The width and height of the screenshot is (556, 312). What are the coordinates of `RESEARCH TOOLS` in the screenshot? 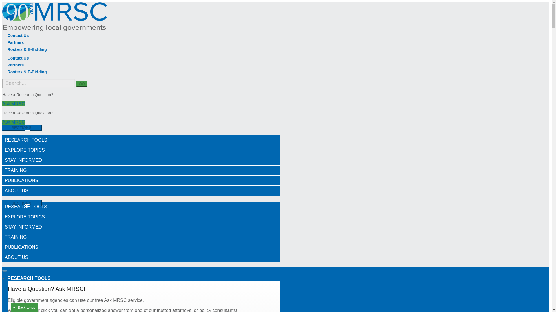 It's located at (141, 140).